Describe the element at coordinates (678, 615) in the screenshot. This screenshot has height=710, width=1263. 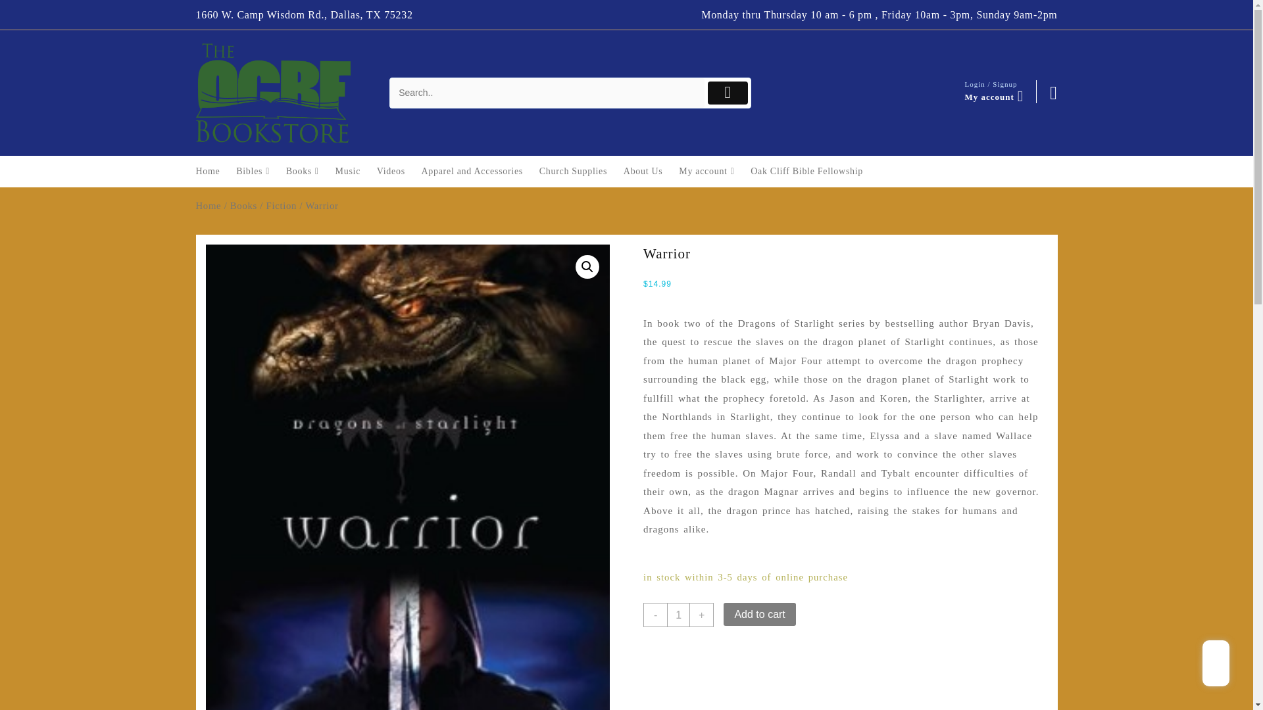
I see `1` at that location.